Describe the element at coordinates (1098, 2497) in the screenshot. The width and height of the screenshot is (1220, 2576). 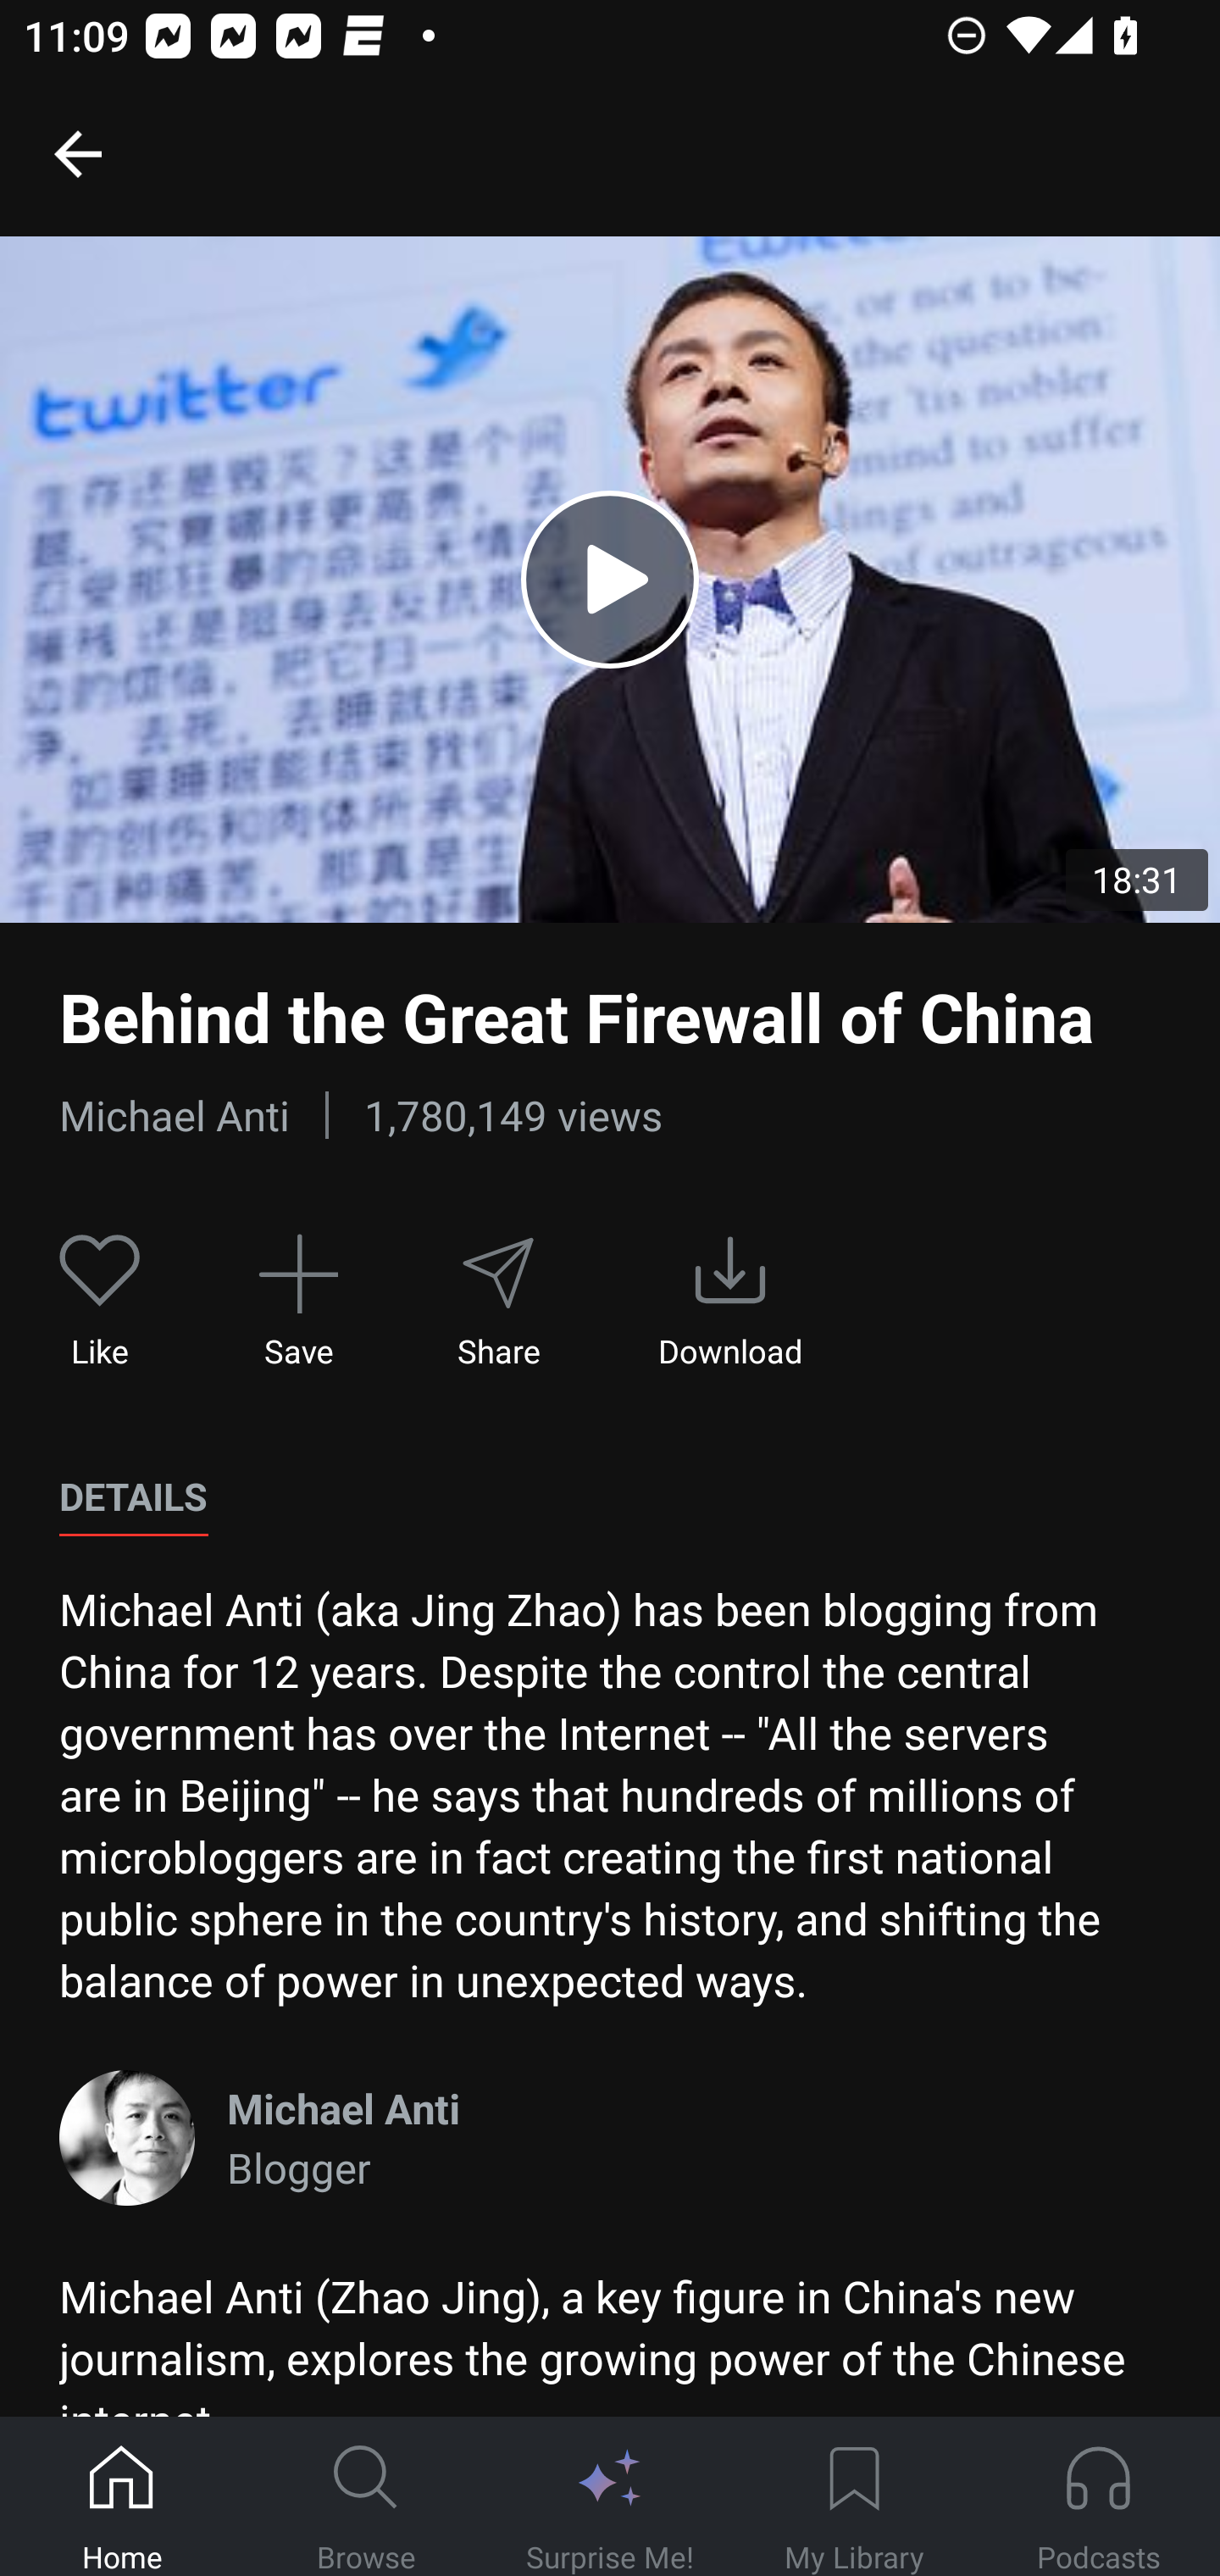
I see `Podcasts` at that location.